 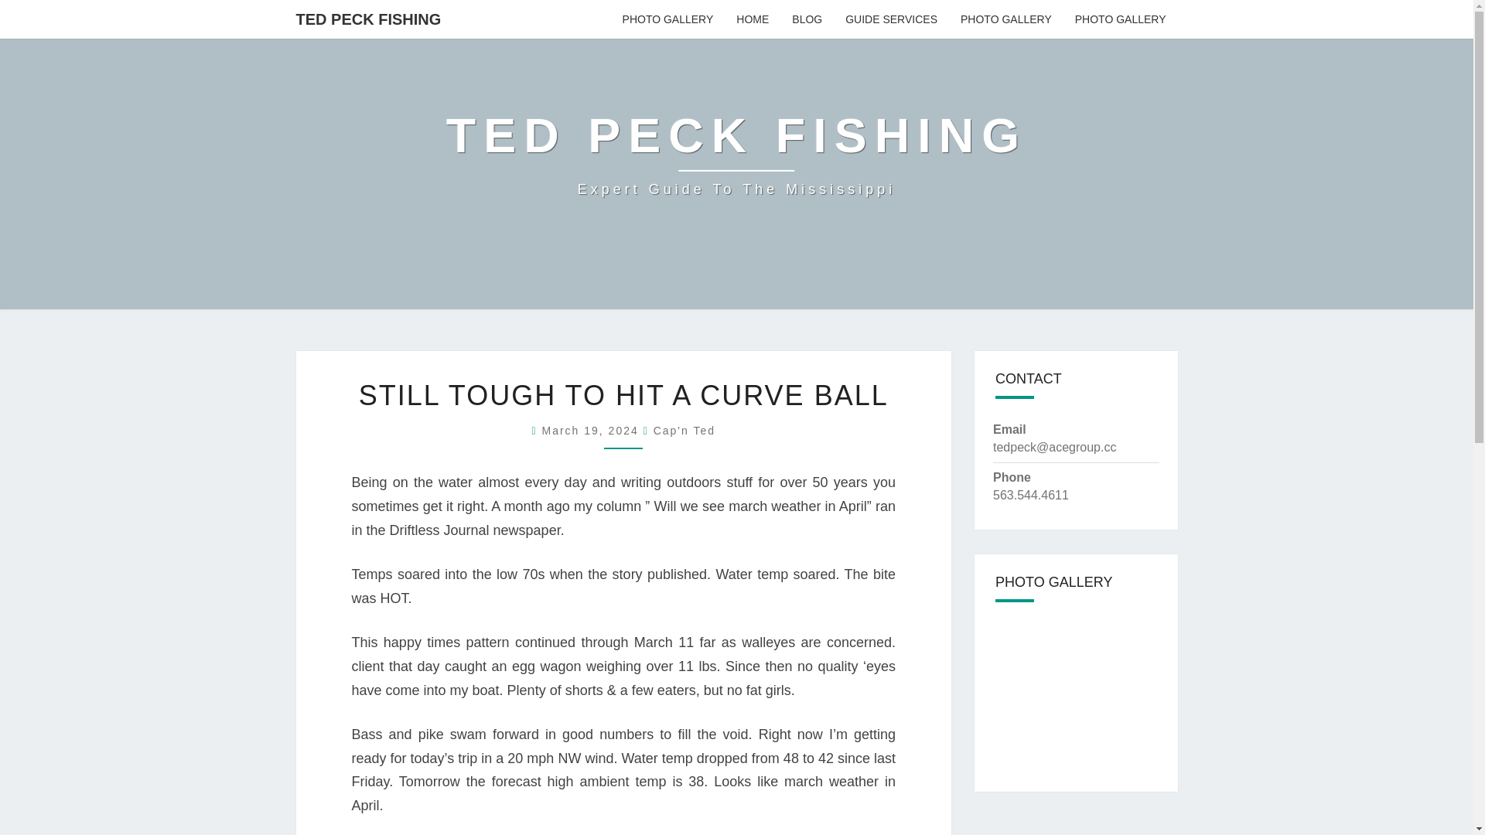 What do you see at coordinates (1120, 19) in the screenshot?
I see `Photo Gallery` at bounding box center [1120, 19].